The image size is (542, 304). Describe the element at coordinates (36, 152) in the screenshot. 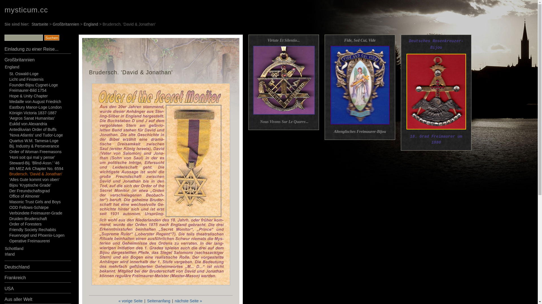

I see `Order of Woman Freemasons` at that location.